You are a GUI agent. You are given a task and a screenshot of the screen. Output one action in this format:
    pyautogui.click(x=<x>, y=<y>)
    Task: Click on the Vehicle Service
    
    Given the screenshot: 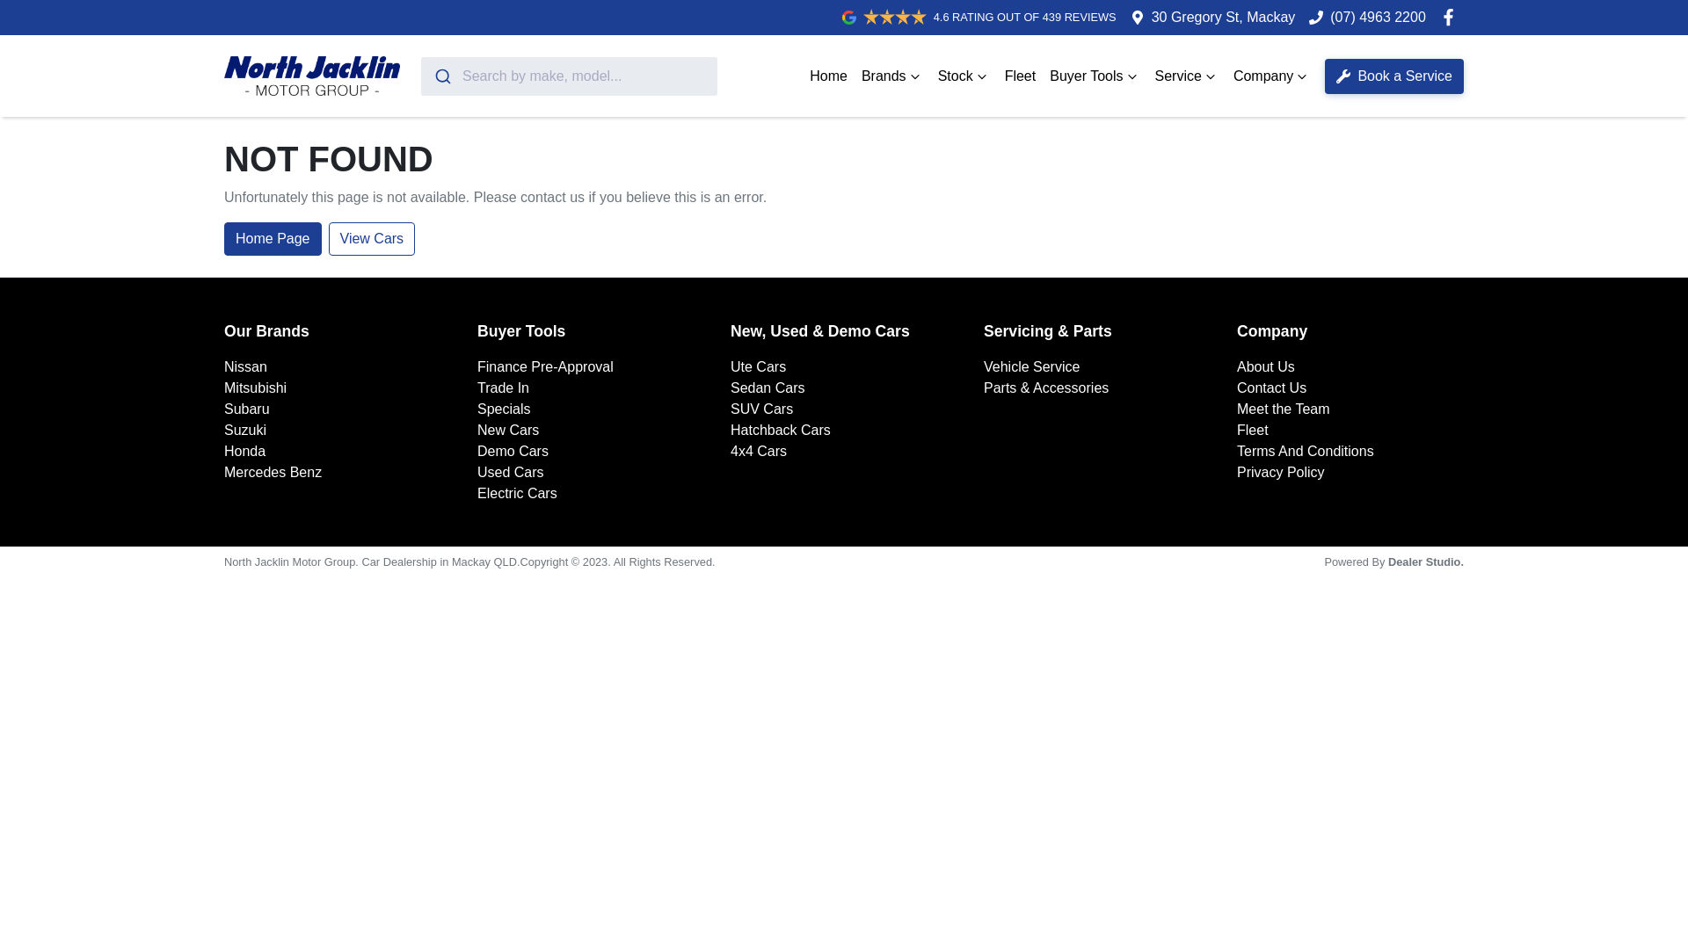 What is the action you would take?
    pyautogui.click(x=1032, y=367)
    